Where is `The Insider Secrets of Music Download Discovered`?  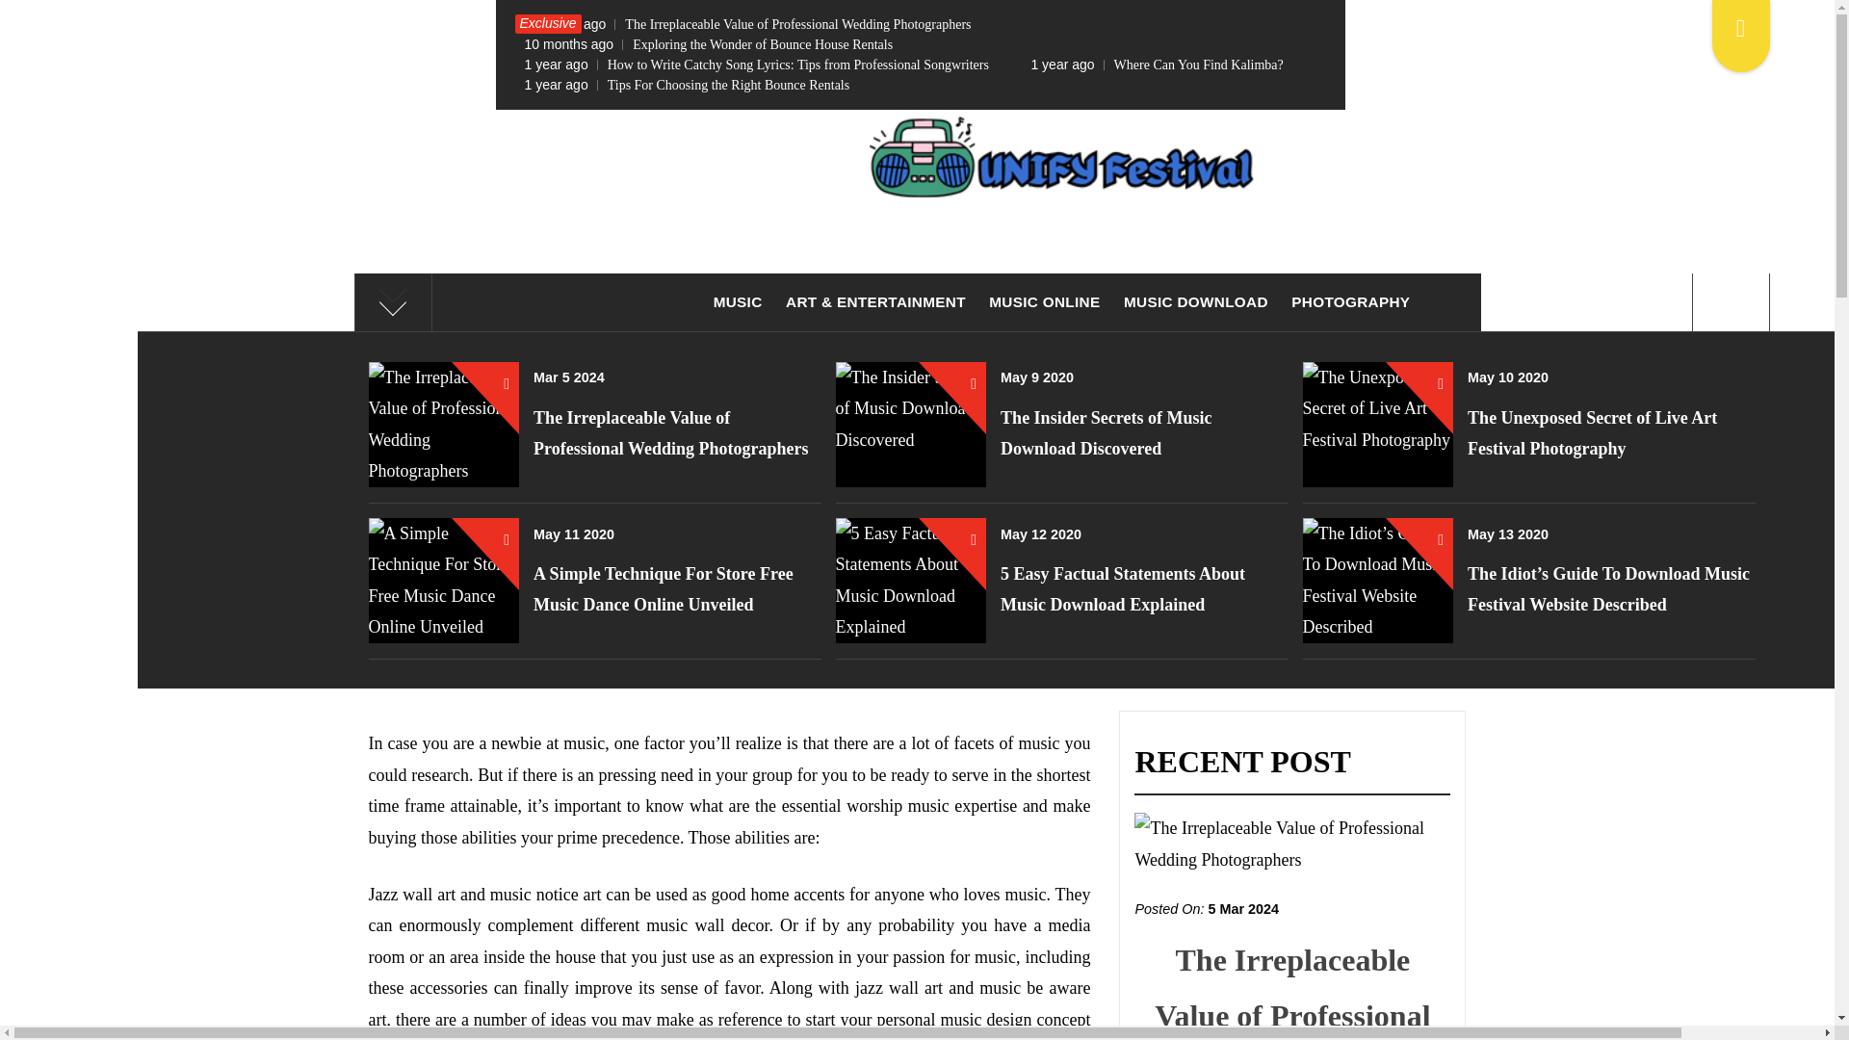 The Insider Secrets of Music Download Discovered is located at coordinates (1106, 433).